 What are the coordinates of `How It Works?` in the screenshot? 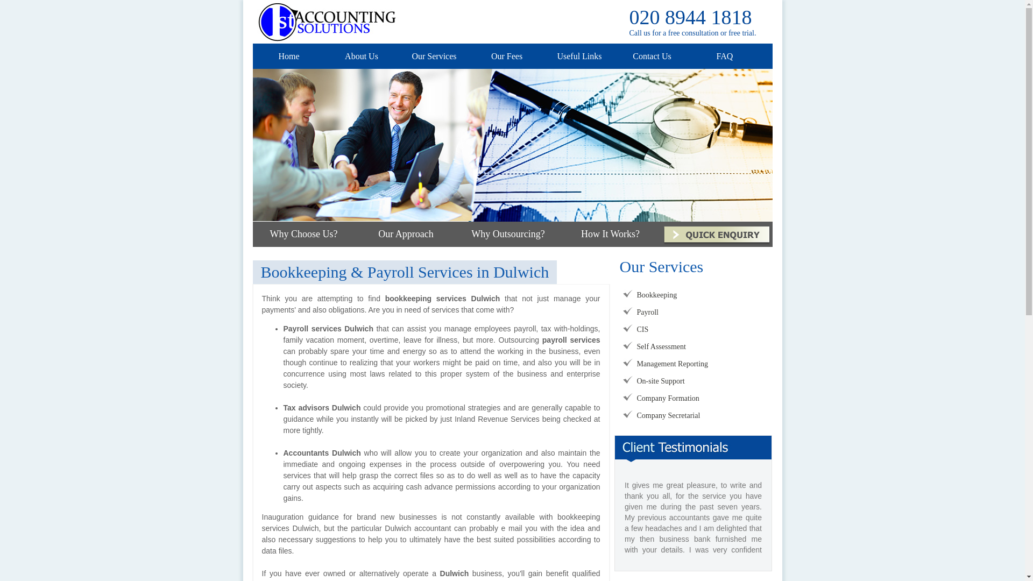 It's located at (610, 234).